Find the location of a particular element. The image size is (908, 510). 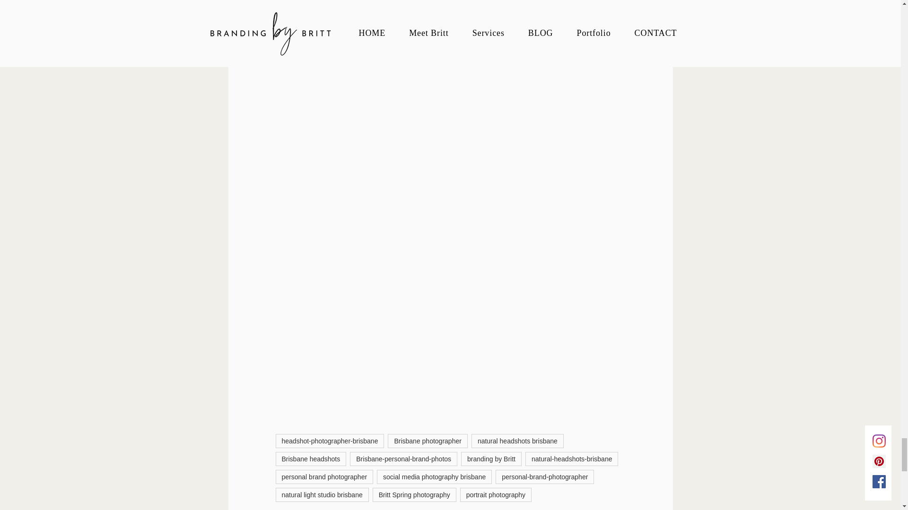

Brisbane-personal-brand-photos is located at coordinates (403, 459).